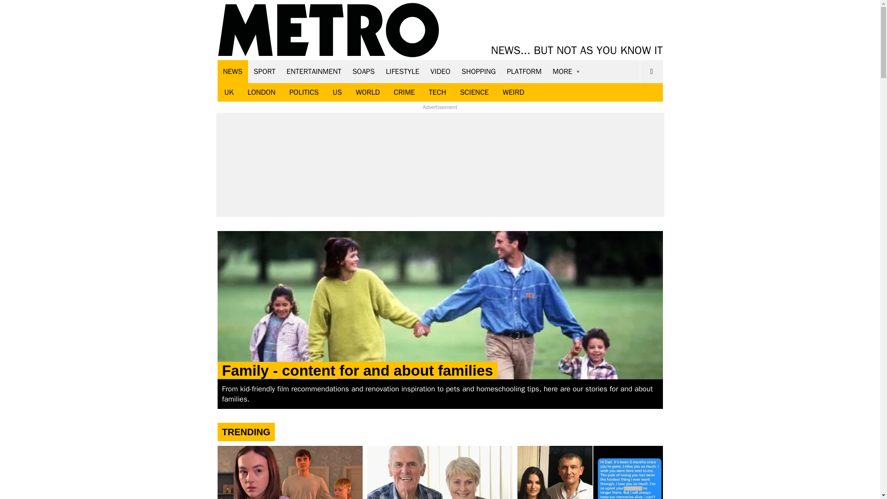 This screenshot has height=499, width=887. What do you see at coordinates (233, 71) in the screenshot?
I see `NEWS` at bounding box center [233, 71].